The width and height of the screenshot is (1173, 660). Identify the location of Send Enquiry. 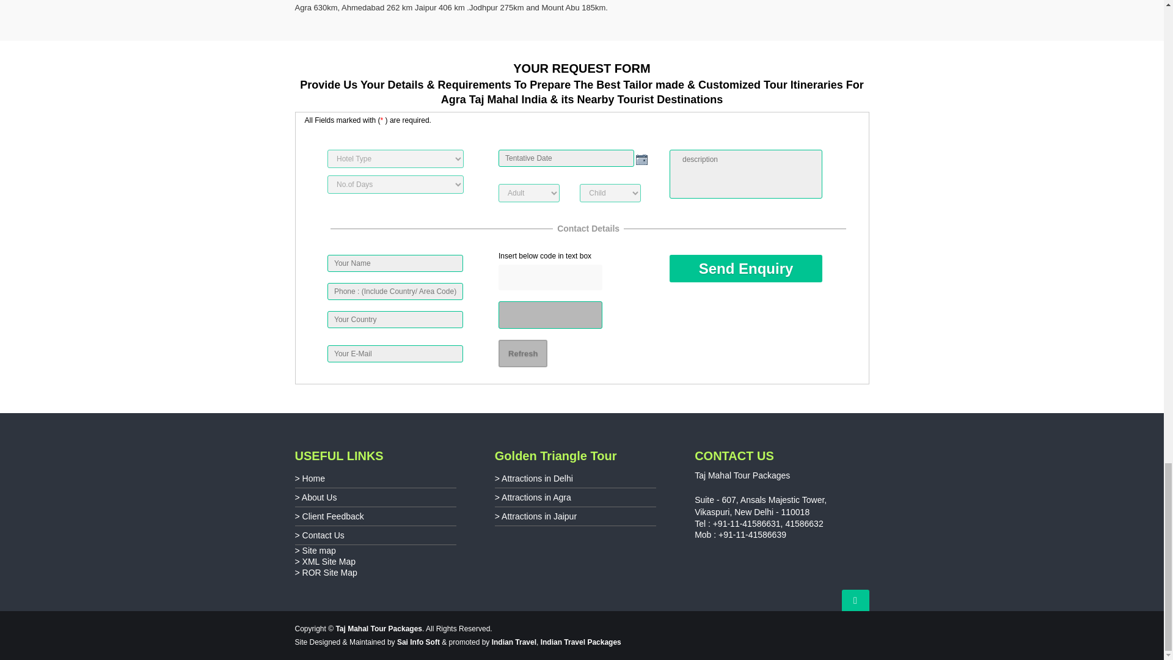
(745, 268).